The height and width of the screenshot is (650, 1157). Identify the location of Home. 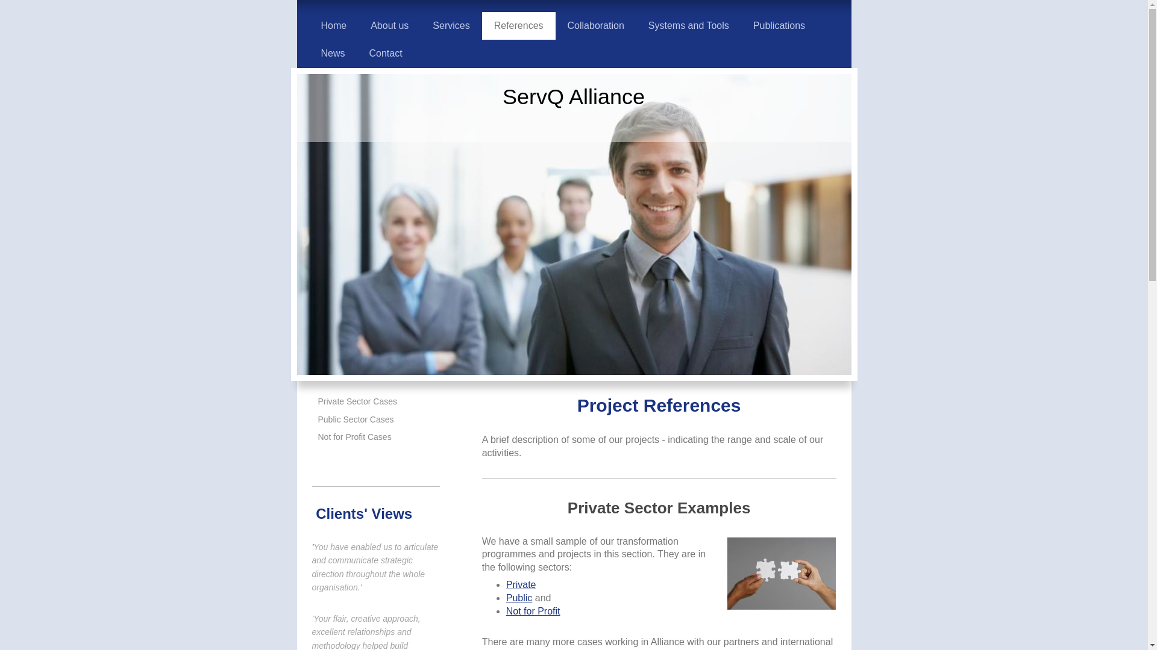
(334, 25).